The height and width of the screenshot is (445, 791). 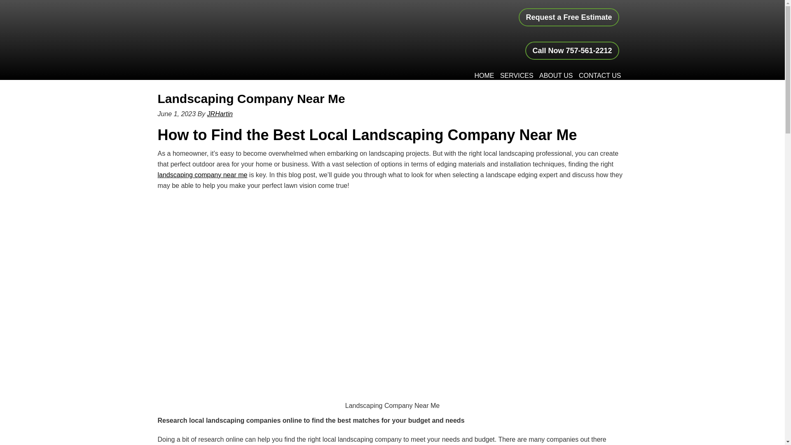 I want to click on CONTACT US, so click(x=600, y=76).